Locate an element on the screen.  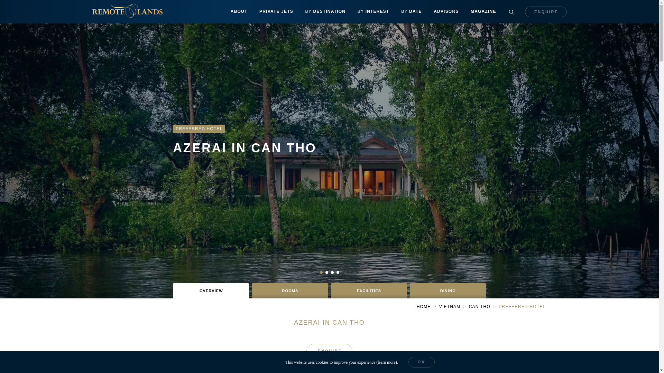
ABOUT is located at coordinates (239, 12).